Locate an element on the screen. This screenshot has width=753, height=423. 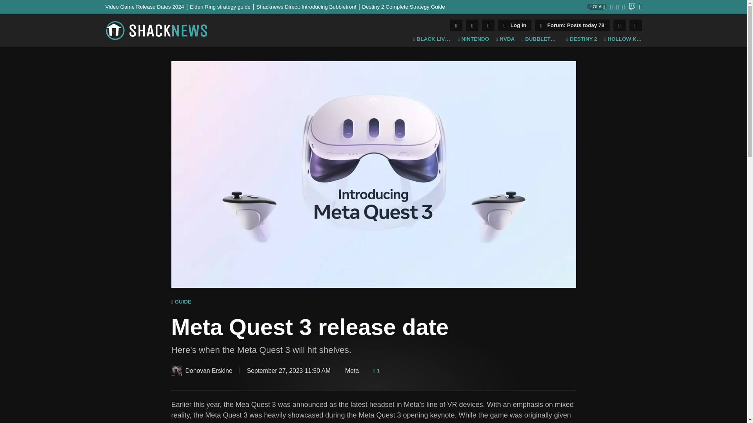
NINTENDO is located at coordinates (473, 39).